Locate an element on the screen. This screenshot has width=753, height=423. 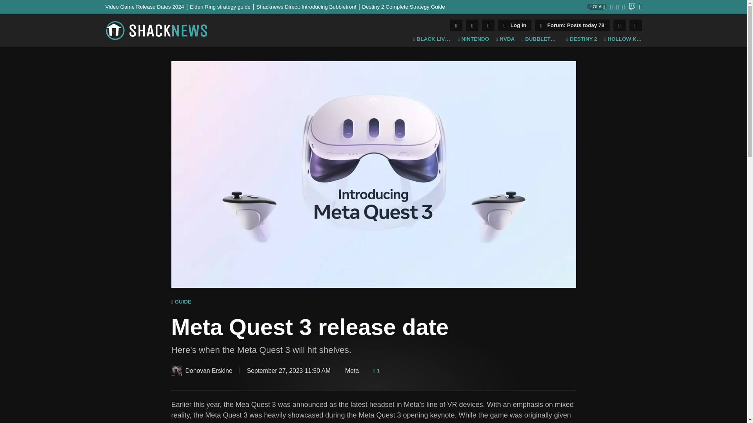
NINTENDO is located at coordinates (473, 39).